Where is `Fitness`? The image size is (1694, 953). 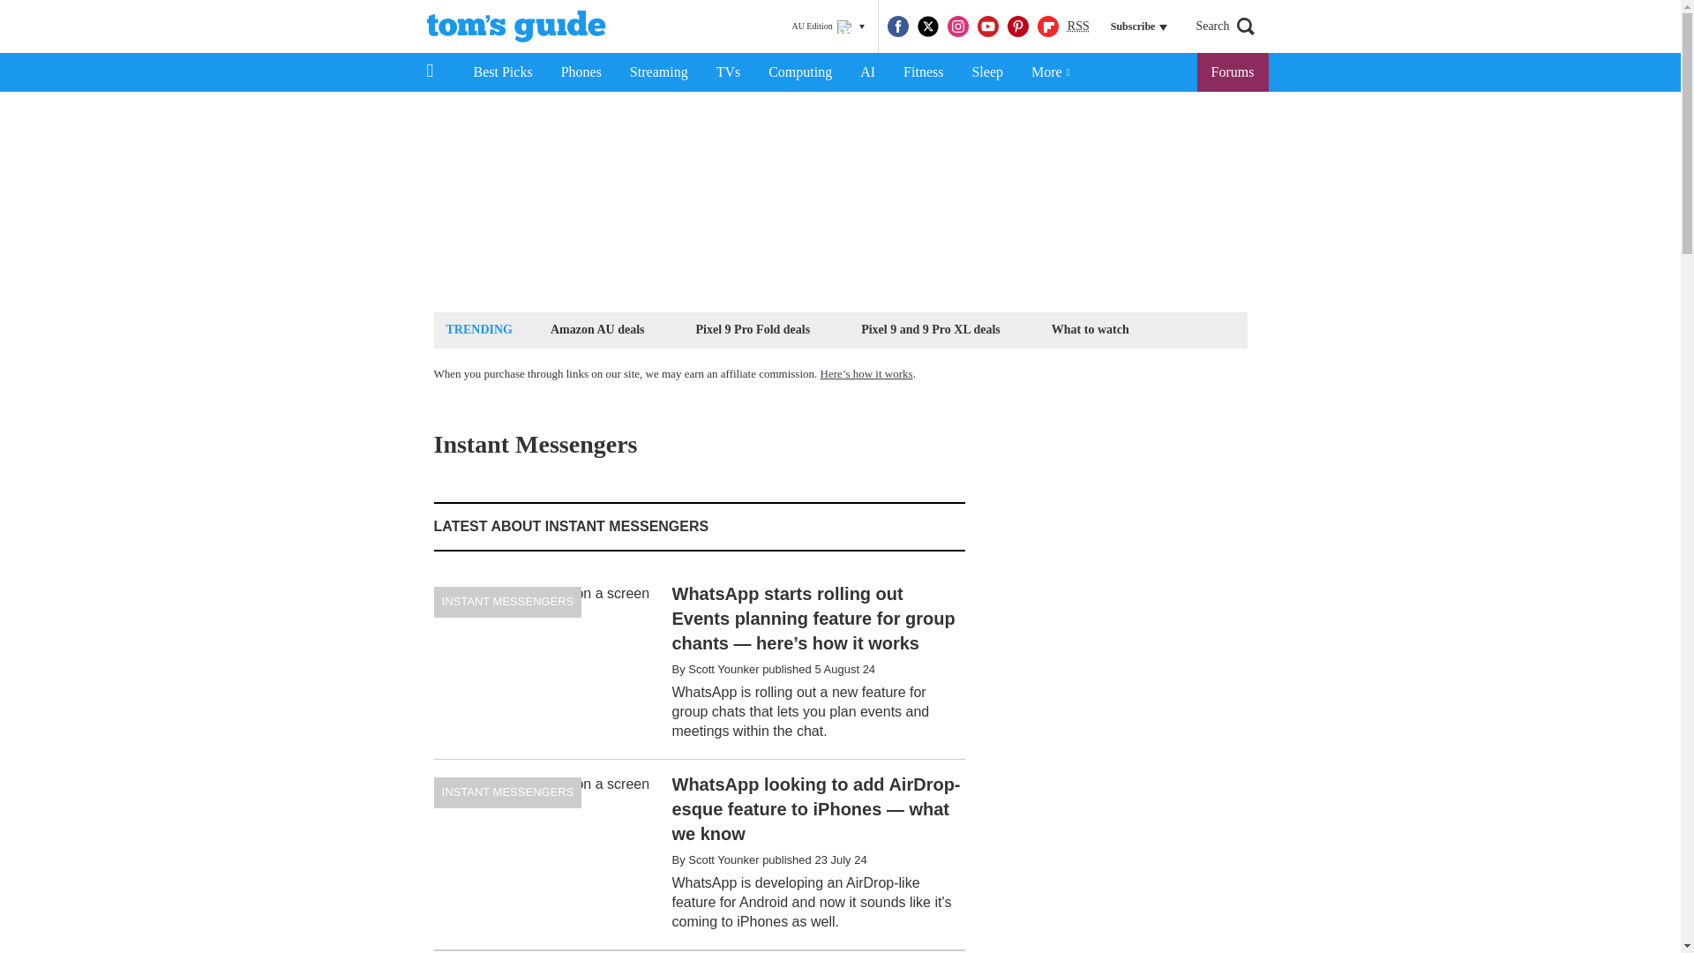 Fitness is located at coordinates (923, 72).